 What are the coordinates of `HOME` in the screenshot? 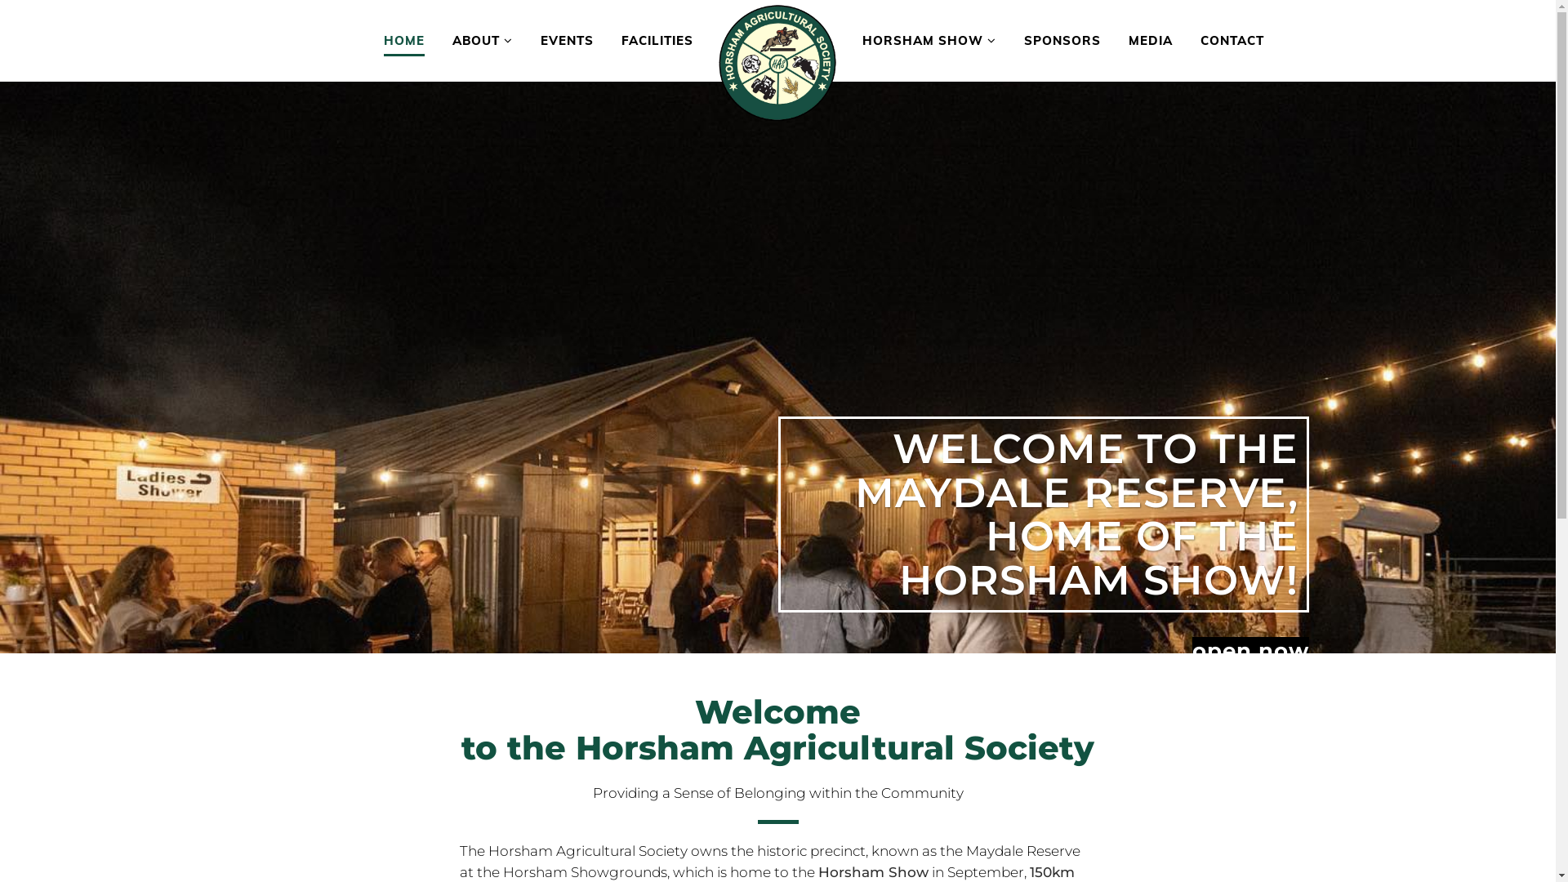 It's located at (404, 41).